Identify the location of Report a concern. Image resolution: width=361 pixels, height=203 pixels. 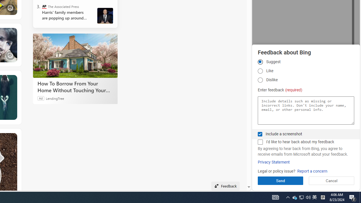
(312, 171).